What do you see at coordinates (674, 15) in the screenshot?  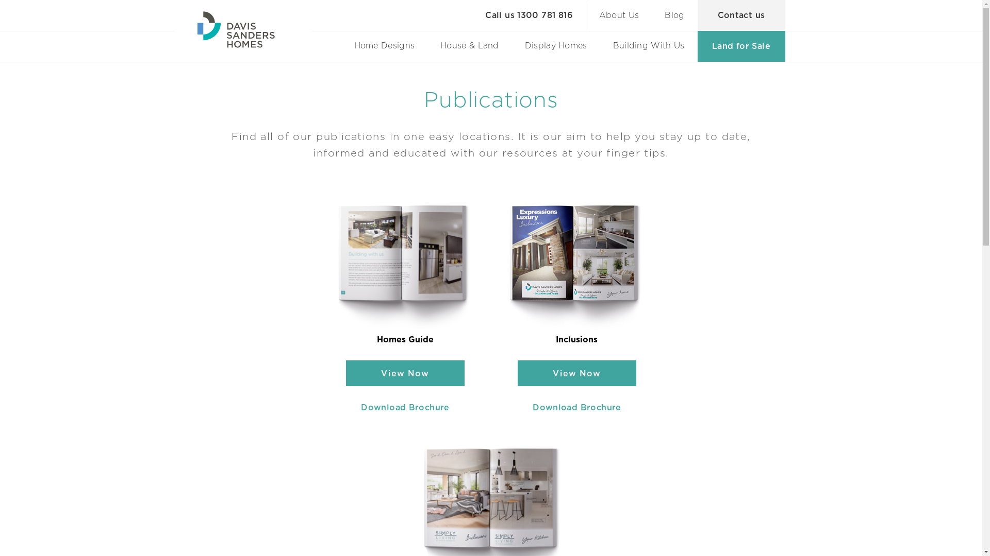 I see `Blog` at bounding box center [674, 15].